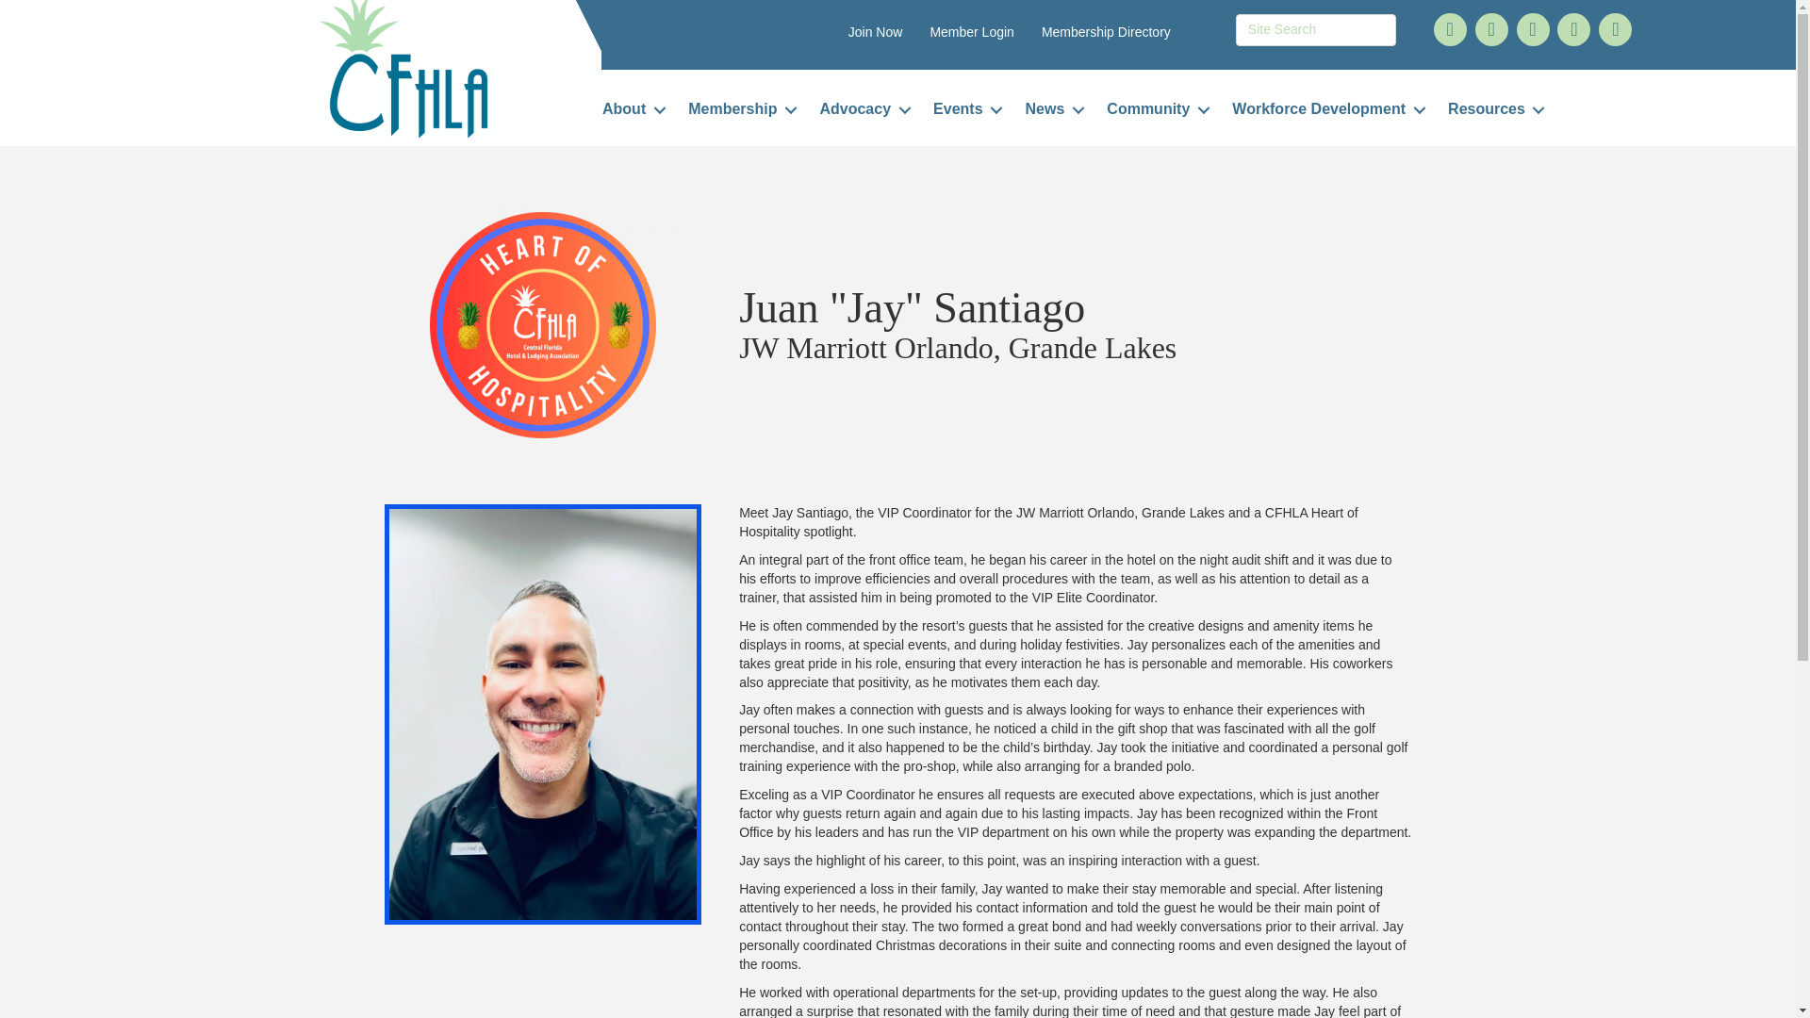 The width and height of the screenshot is (1810, 1018). I want to click on Member Login, so click(971, 32).